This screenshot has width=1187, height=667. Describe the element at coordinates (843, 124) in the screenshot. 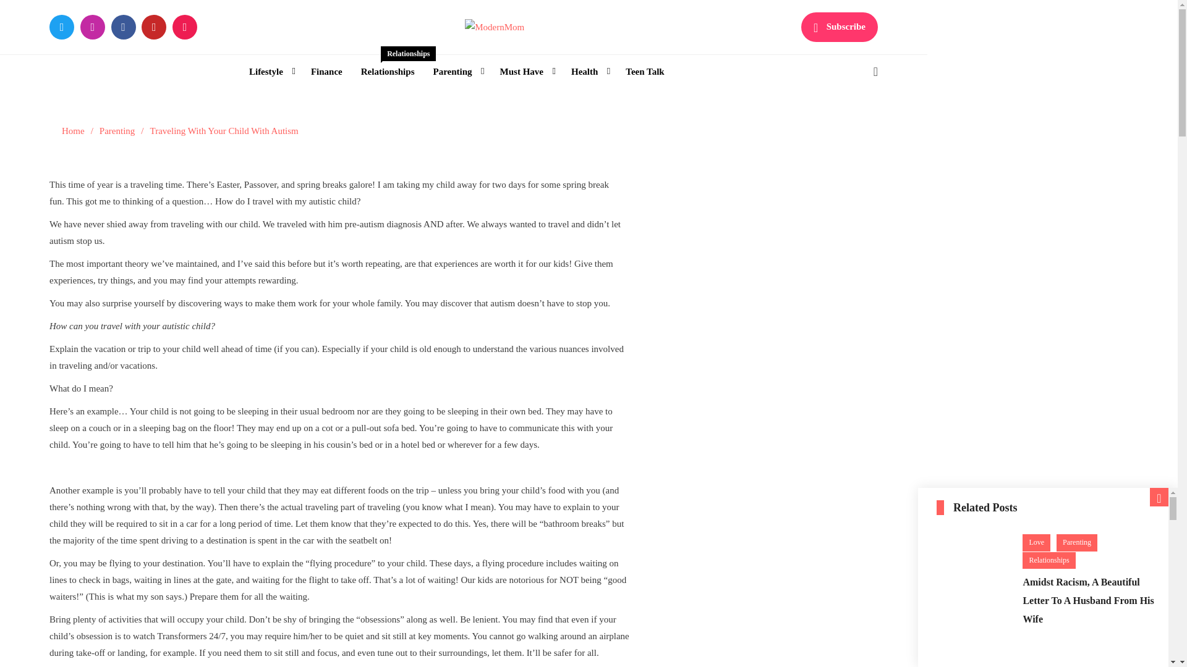

I see `Search` at that location.